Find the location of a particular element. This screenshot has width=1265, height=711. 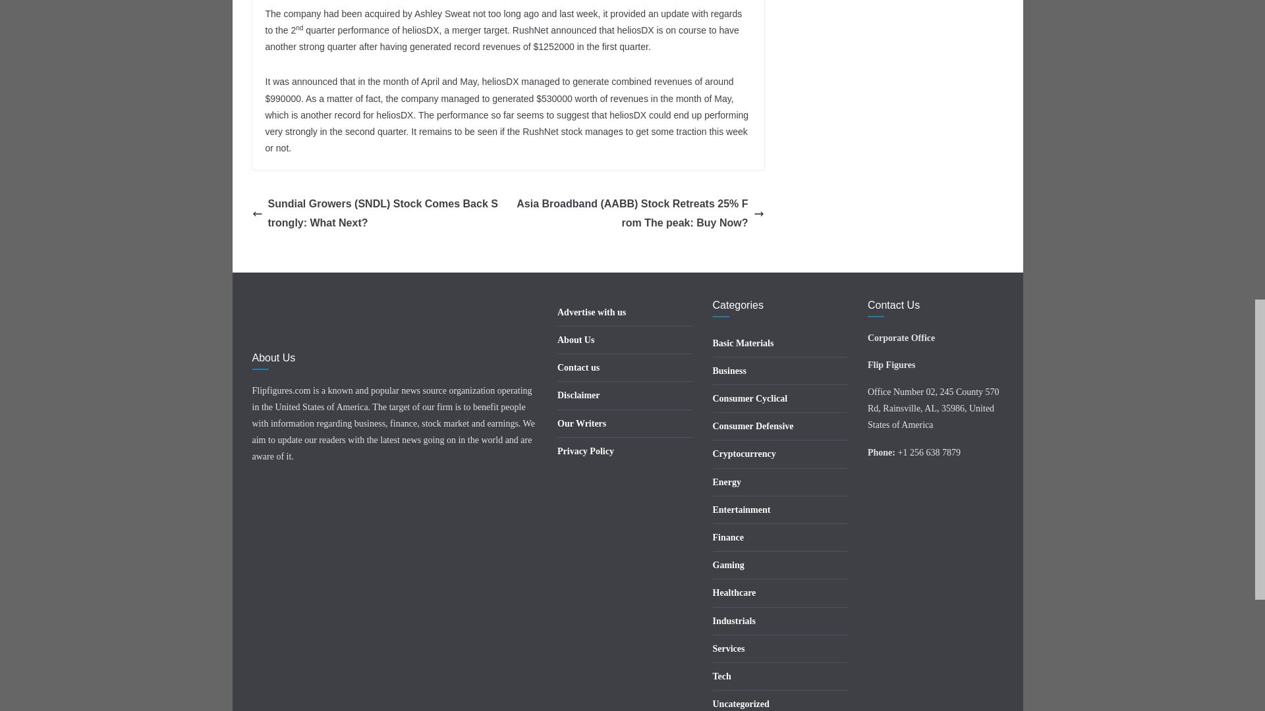

Consumer Cyclical is located at coordinates (750, 399).